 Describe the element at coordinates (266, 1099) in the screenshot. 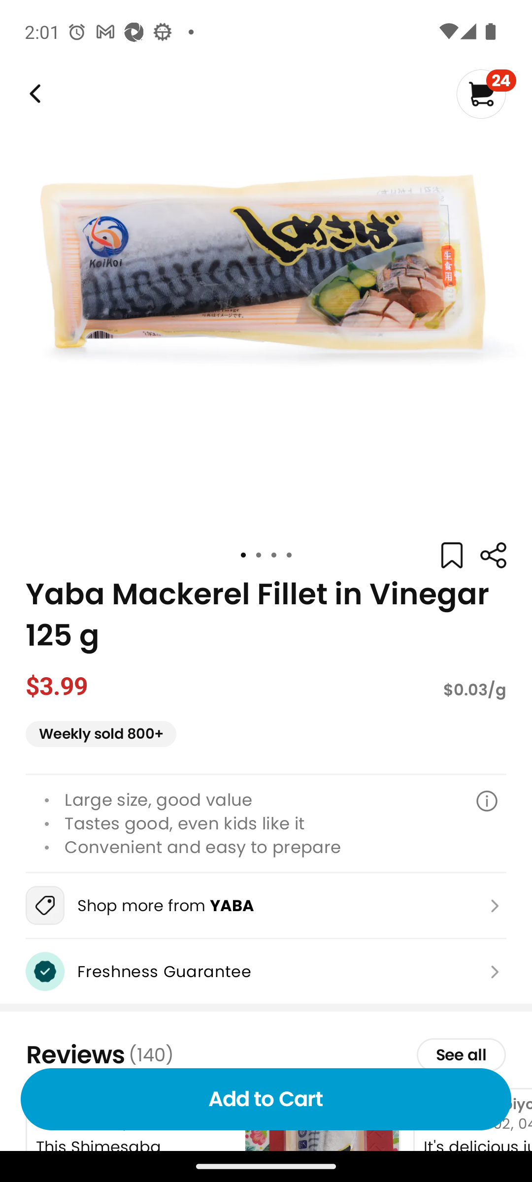

I see `Add to Cart` at that location.